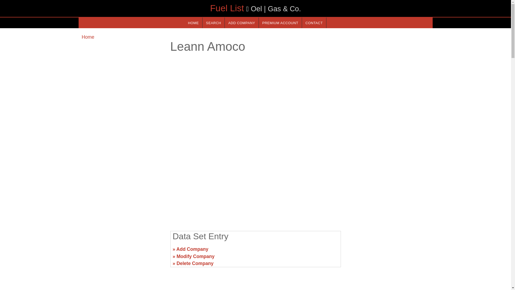  I want to click on Home, so click(88, 37).